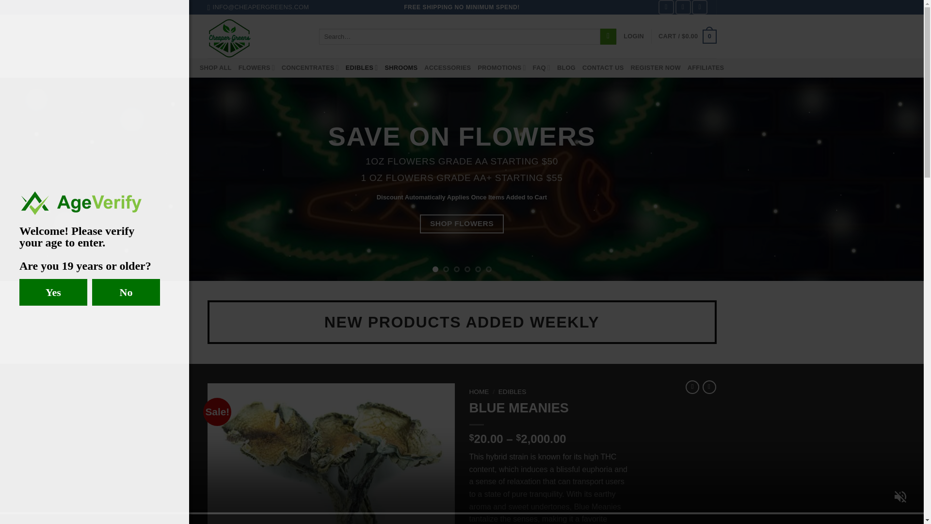 This screenshot has height=524, width=931. What do you see at coordinates (256, 36) in the screenshot?
I see `Cheaper Greens - Best Online Canna Store` at bounding box center [256, 36].